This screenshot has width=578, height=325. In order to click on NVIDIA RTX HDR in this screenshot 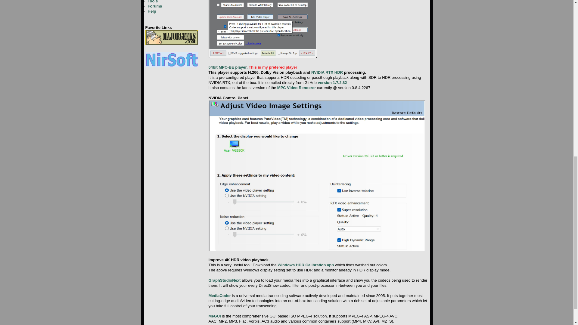, I will do `click(327, 72)`.